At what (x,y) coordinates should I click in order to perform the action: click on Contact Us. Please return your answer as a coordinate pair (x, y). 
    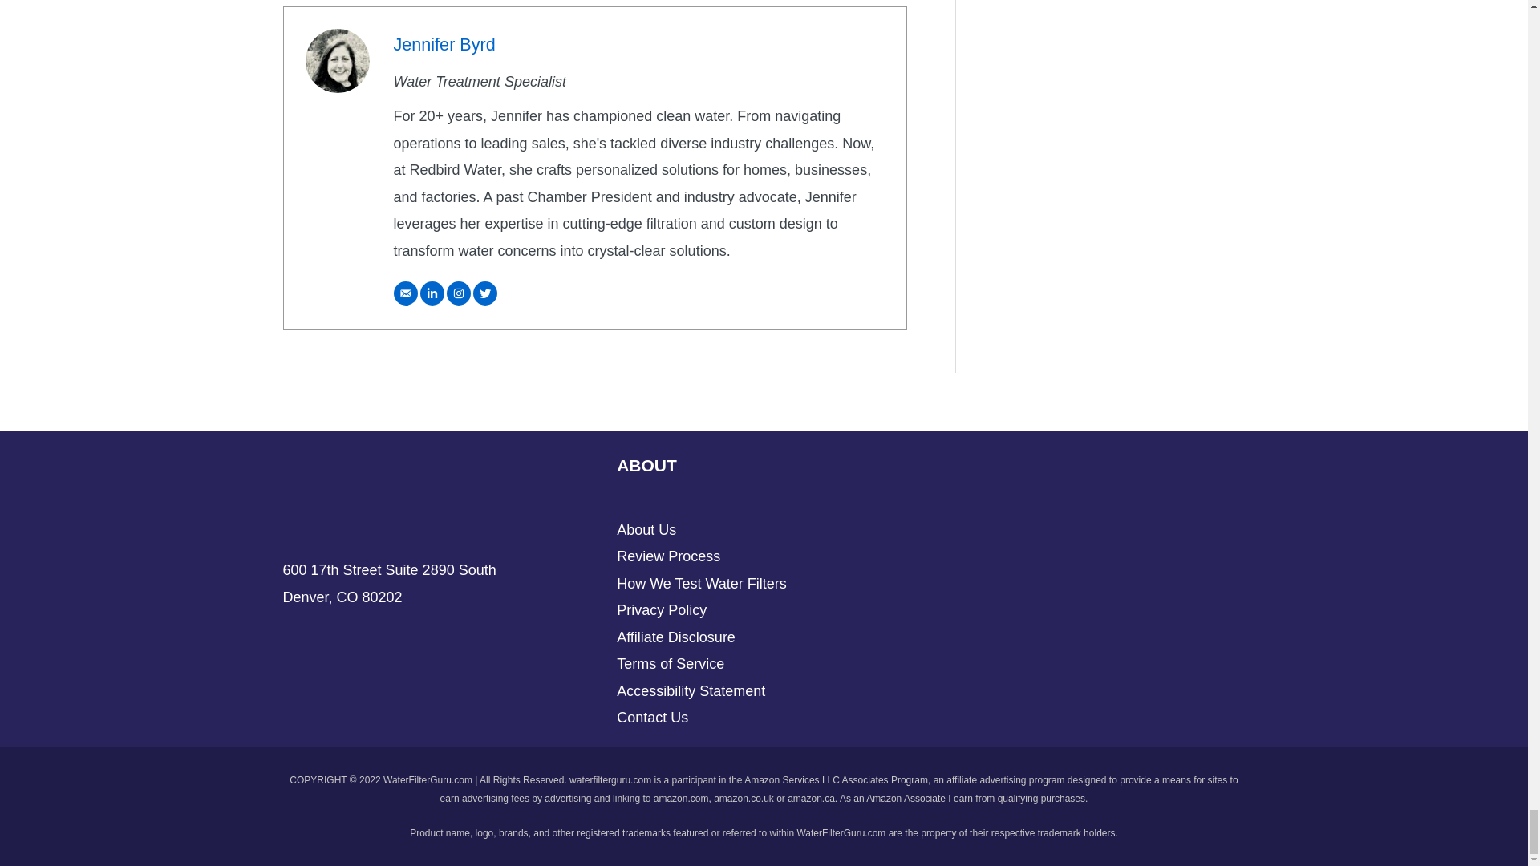
    Looking at the image, I should click on (653, 717).